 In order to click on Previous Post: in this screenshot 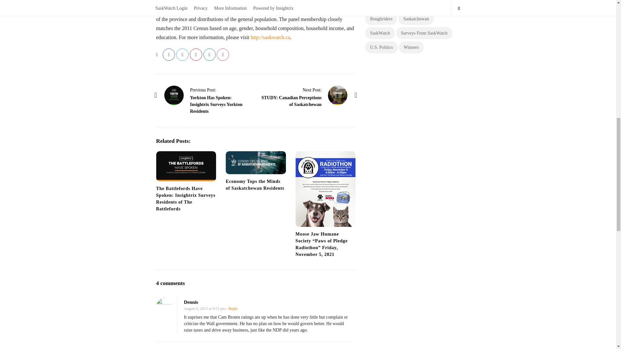, I will do `click(203, 90)`.